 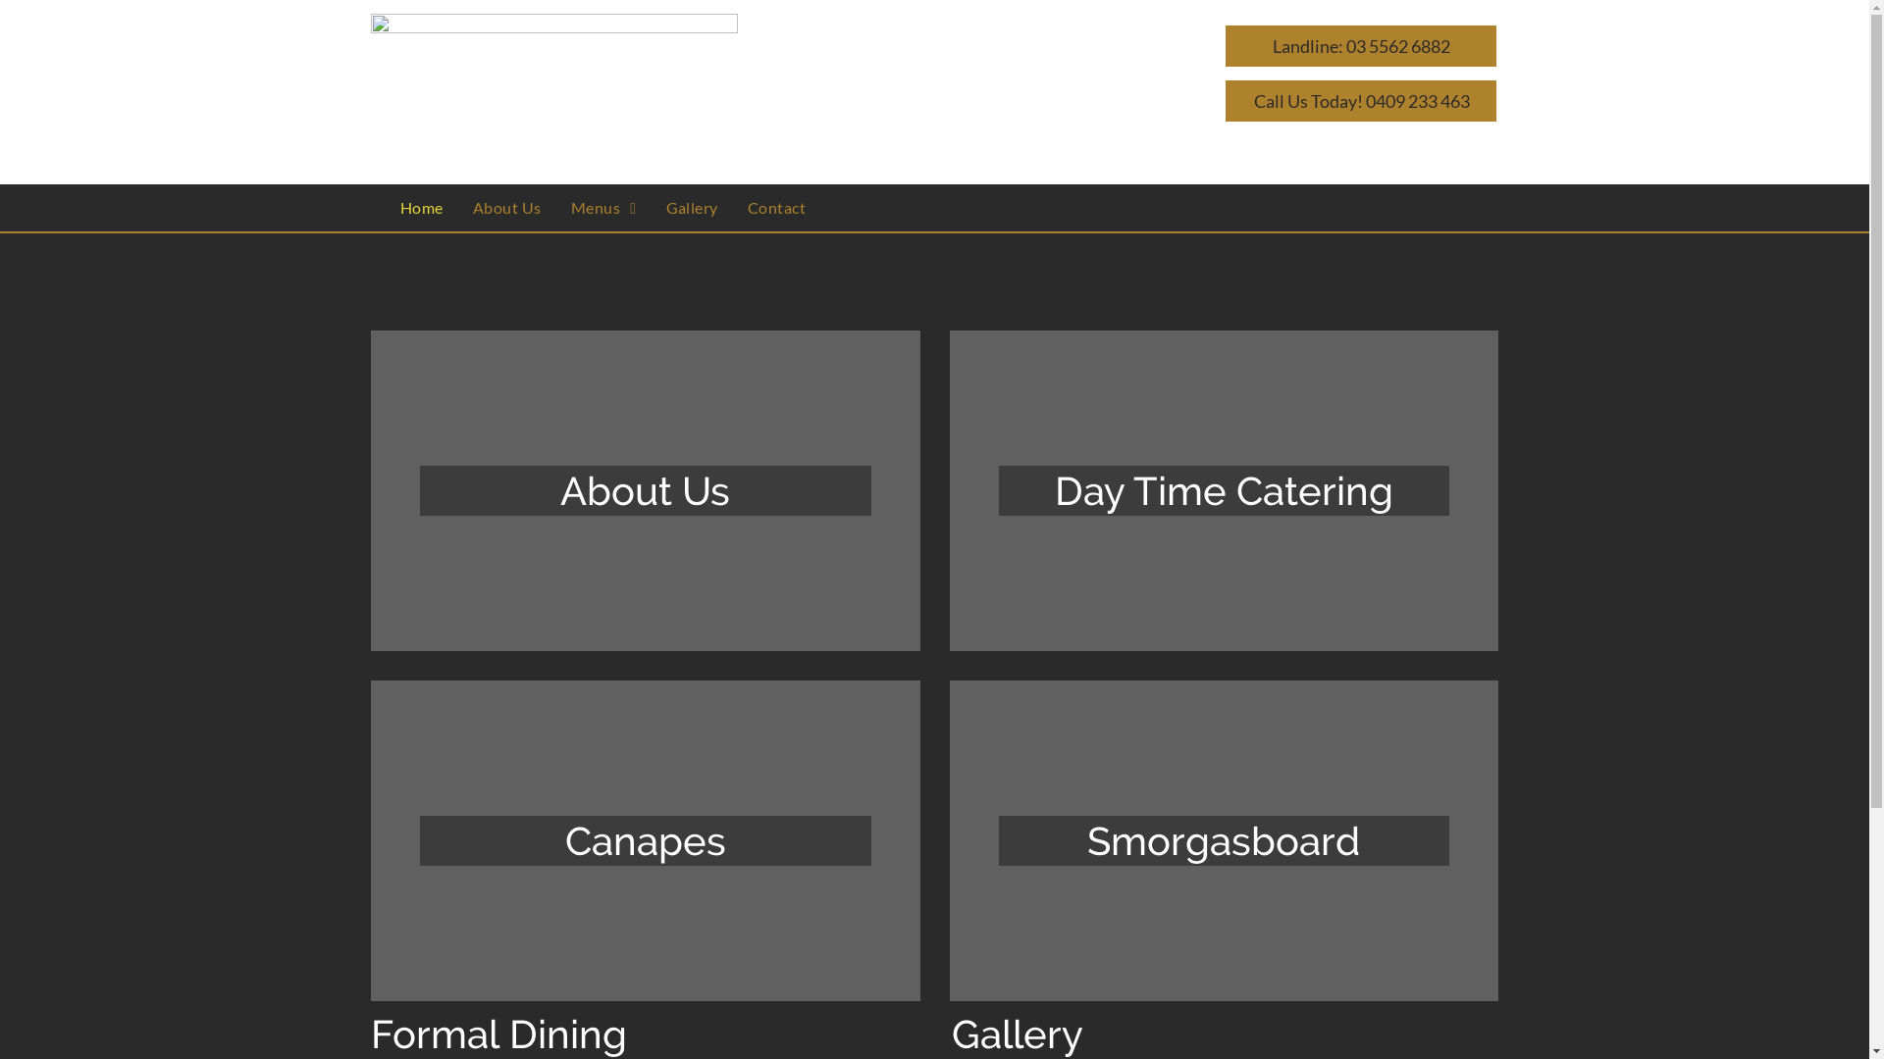 What do you see at coordinates (646, 841) in the screenshot?
I see `Canapes` at bounding box center [646, 841].